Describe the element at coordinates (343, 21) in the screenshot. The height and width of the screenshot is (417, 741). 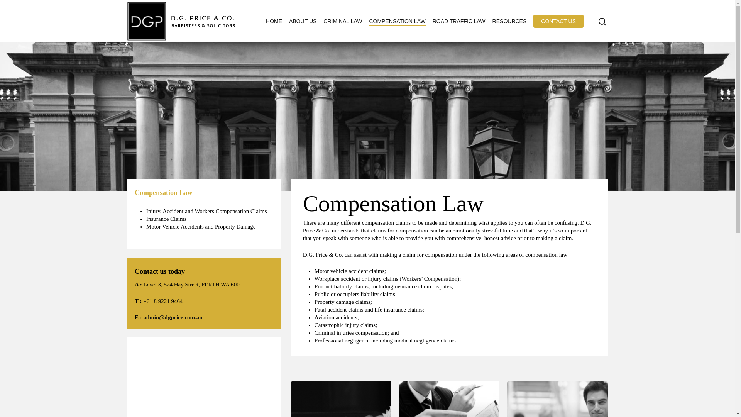
I see `CRIMINAL LAW` at that location.